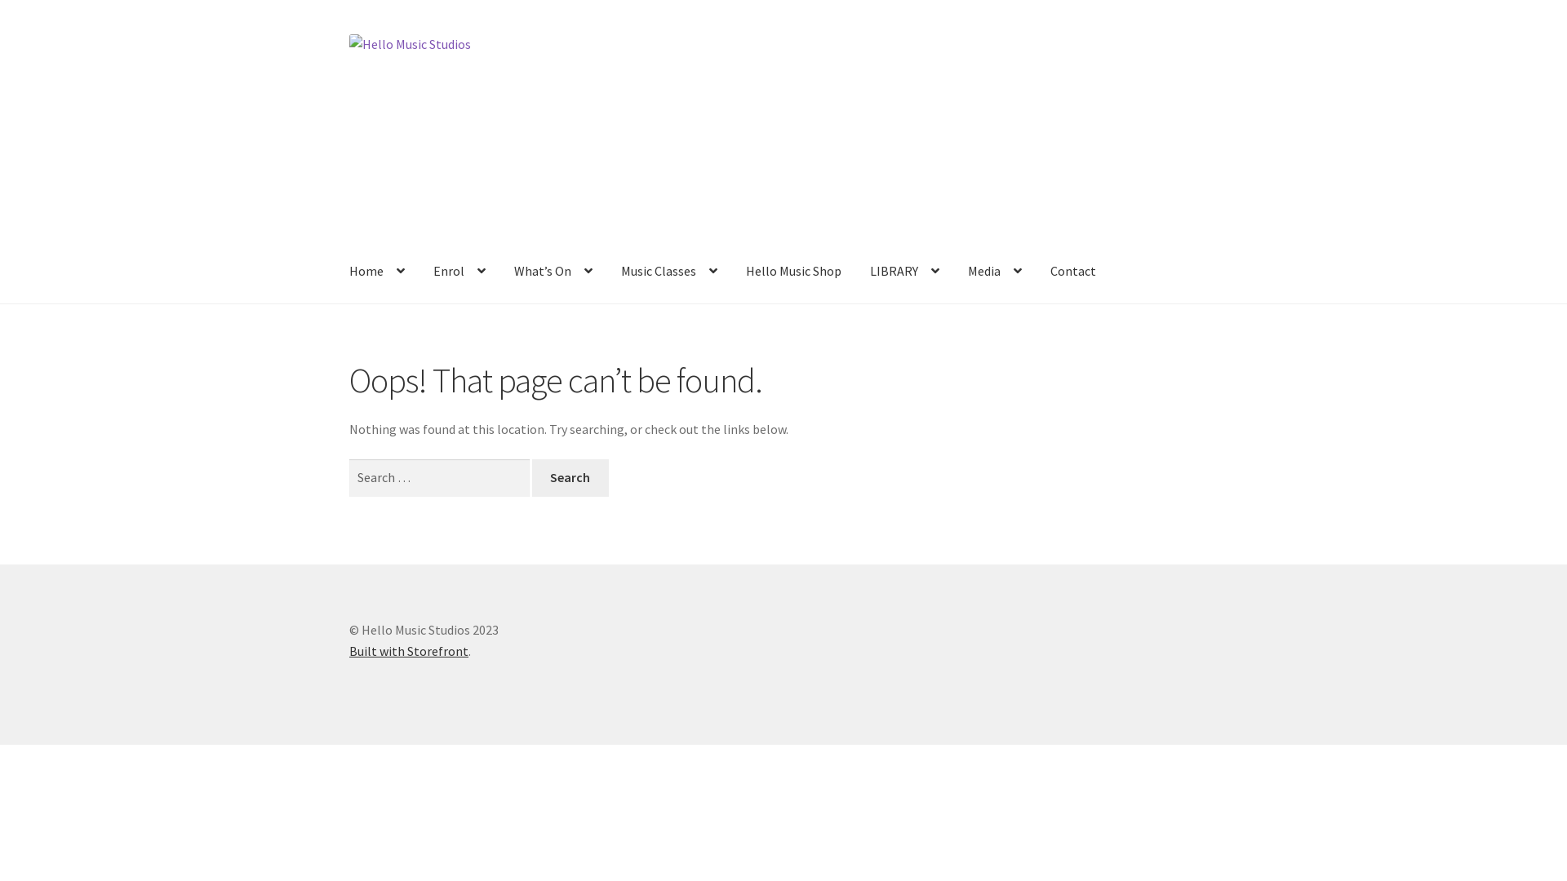 Image resolution: width=1567 pixels, height=881 pixels. I want to click on LIBRARY, so click(904, 272).